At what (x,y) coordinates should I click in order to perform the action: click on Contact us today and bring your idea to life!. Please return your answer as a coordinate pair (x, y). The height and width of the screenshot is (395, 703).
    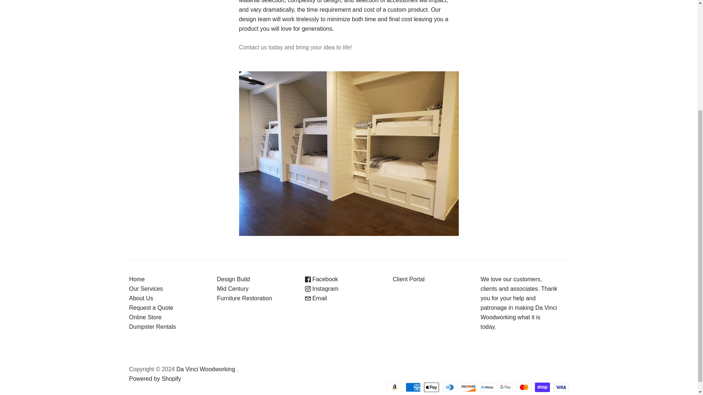
    Looking at the image, I should click on (295, 47).